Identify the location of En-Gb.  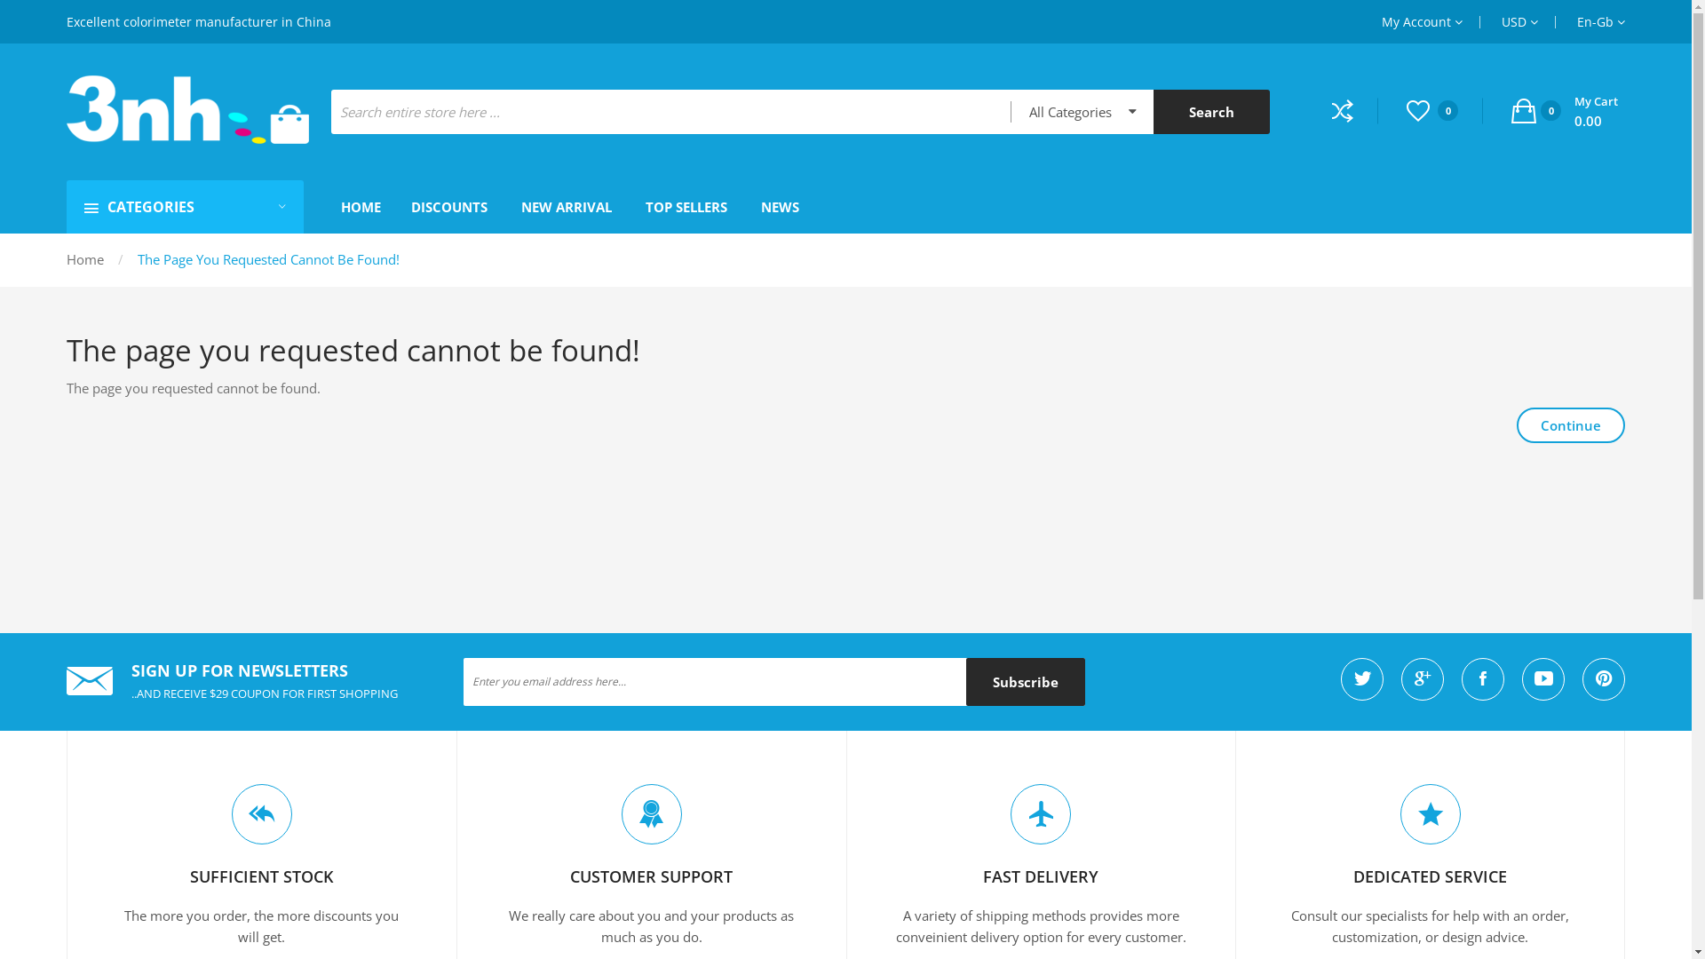
(1601, 21).